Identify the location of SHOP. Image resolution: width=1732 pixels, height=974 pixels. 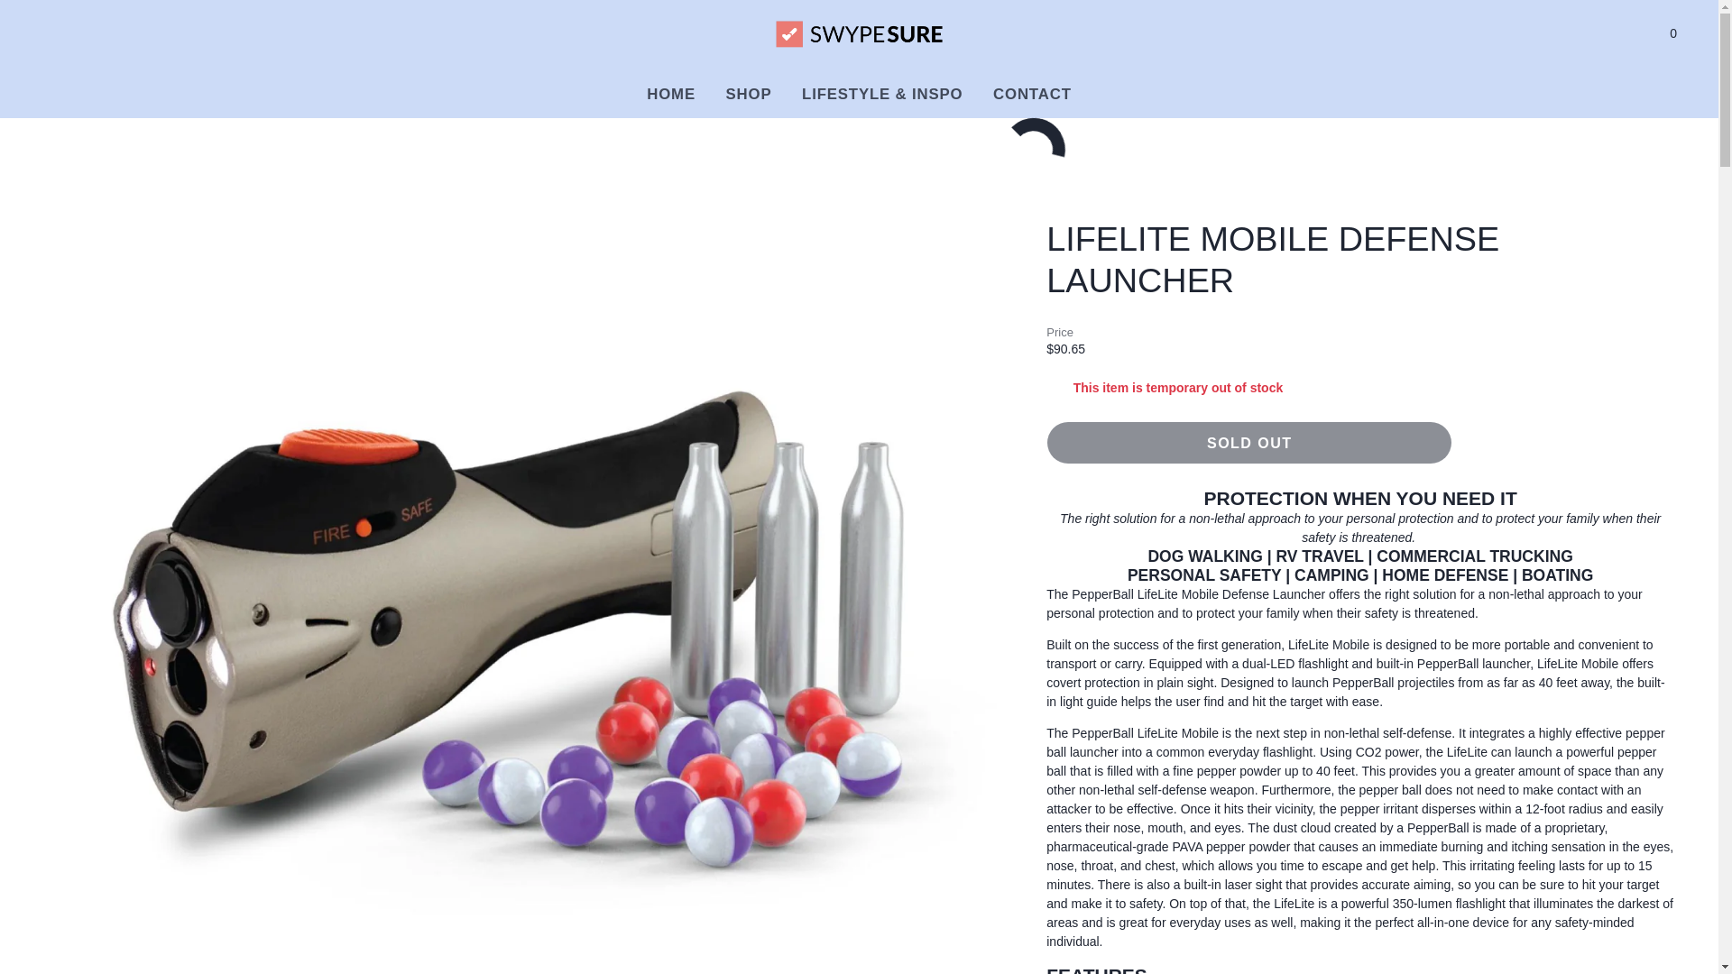
(671, 94).